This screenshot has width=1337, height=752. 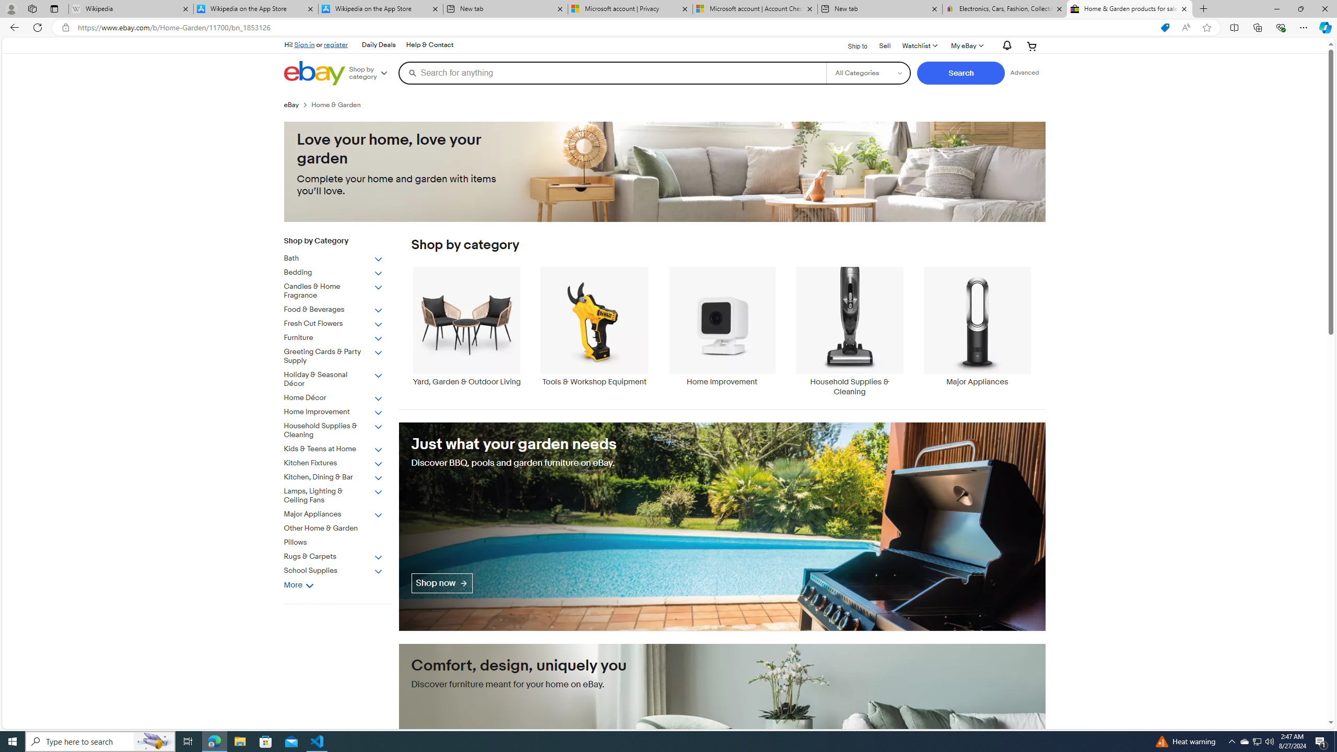 What do you see at coordinates (342, 494) in the screenshot?
I see `Lamps, Lighting & Ceiling Fans` at bounding box center [342, 494].